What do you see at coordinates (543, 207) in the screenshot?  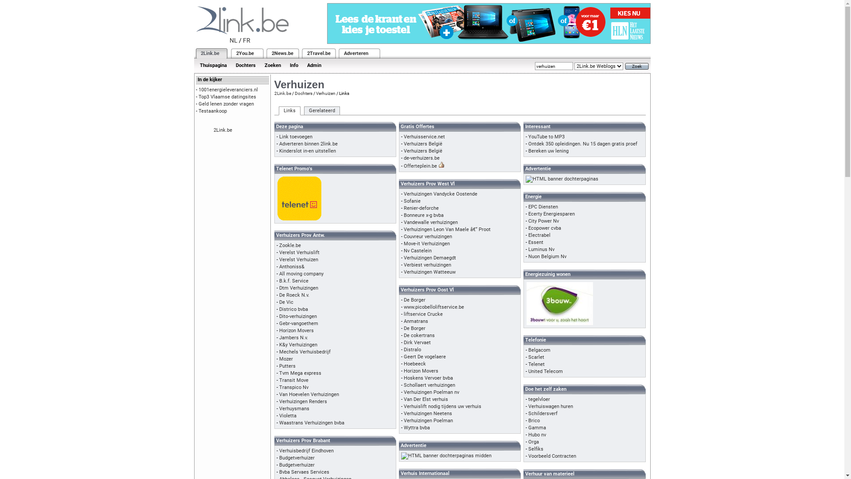 I see `EPC Diensten` at bounding box center [543, 207].